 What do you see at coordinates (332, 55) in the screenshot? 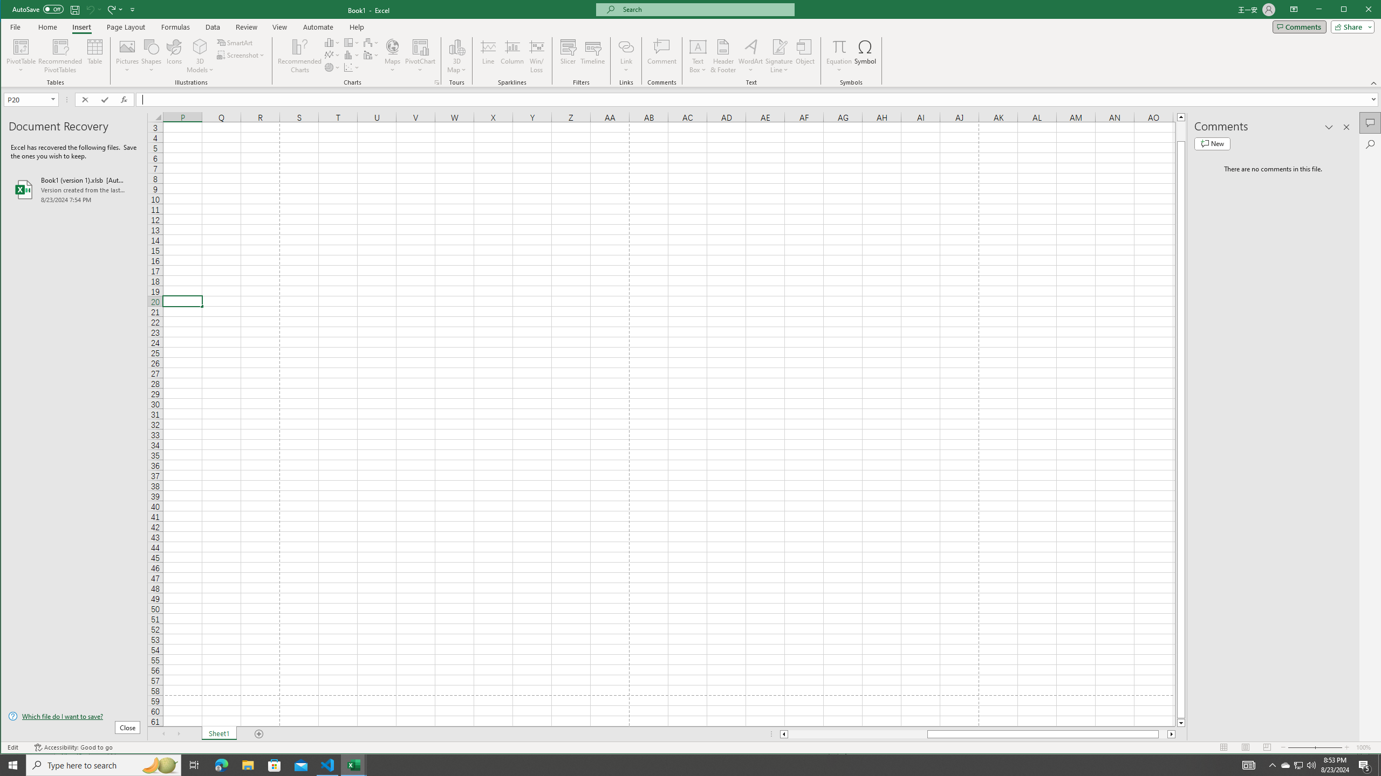
I see `Insert Line or Area Chart` at bounding box center [332, 55].